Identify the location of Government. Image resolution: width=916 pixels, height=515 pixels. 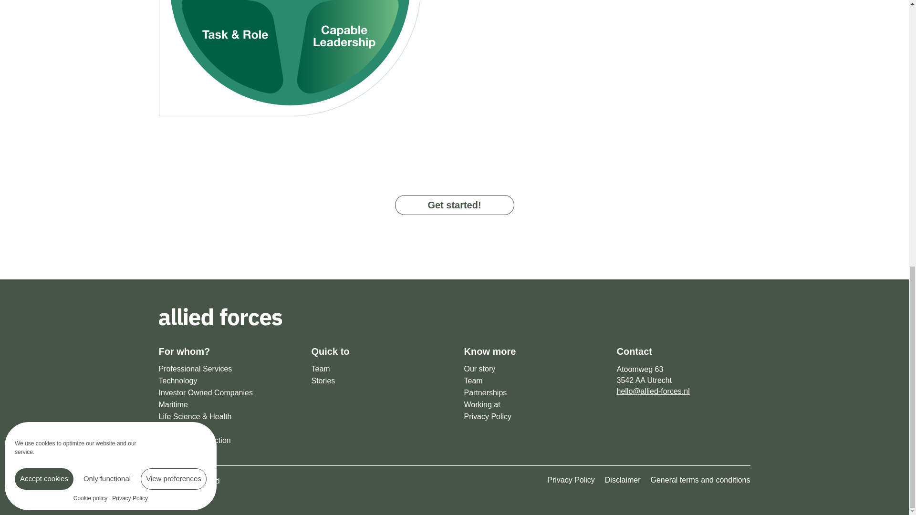
(225, 428).